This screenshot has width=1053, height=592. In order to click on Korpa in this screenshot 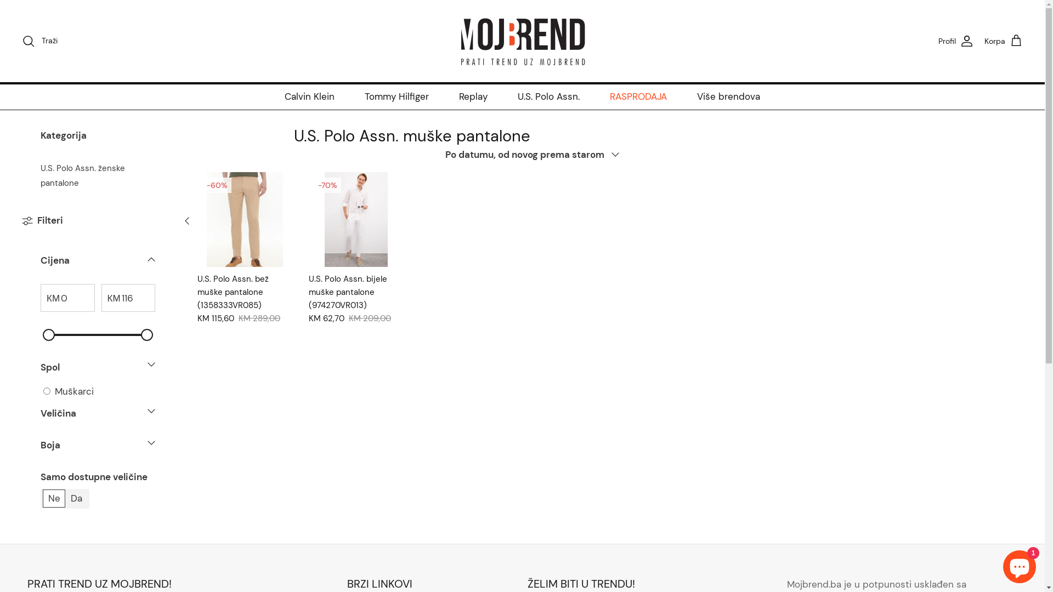, I will do `click(1004, 42)`.